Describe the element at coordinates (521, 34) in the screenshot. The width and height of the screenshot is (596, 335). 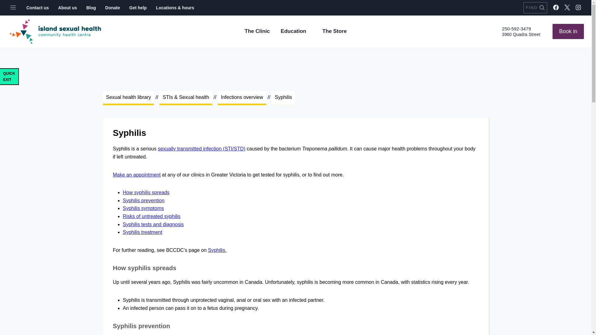
I see `3960 Quadra Street` at that location.